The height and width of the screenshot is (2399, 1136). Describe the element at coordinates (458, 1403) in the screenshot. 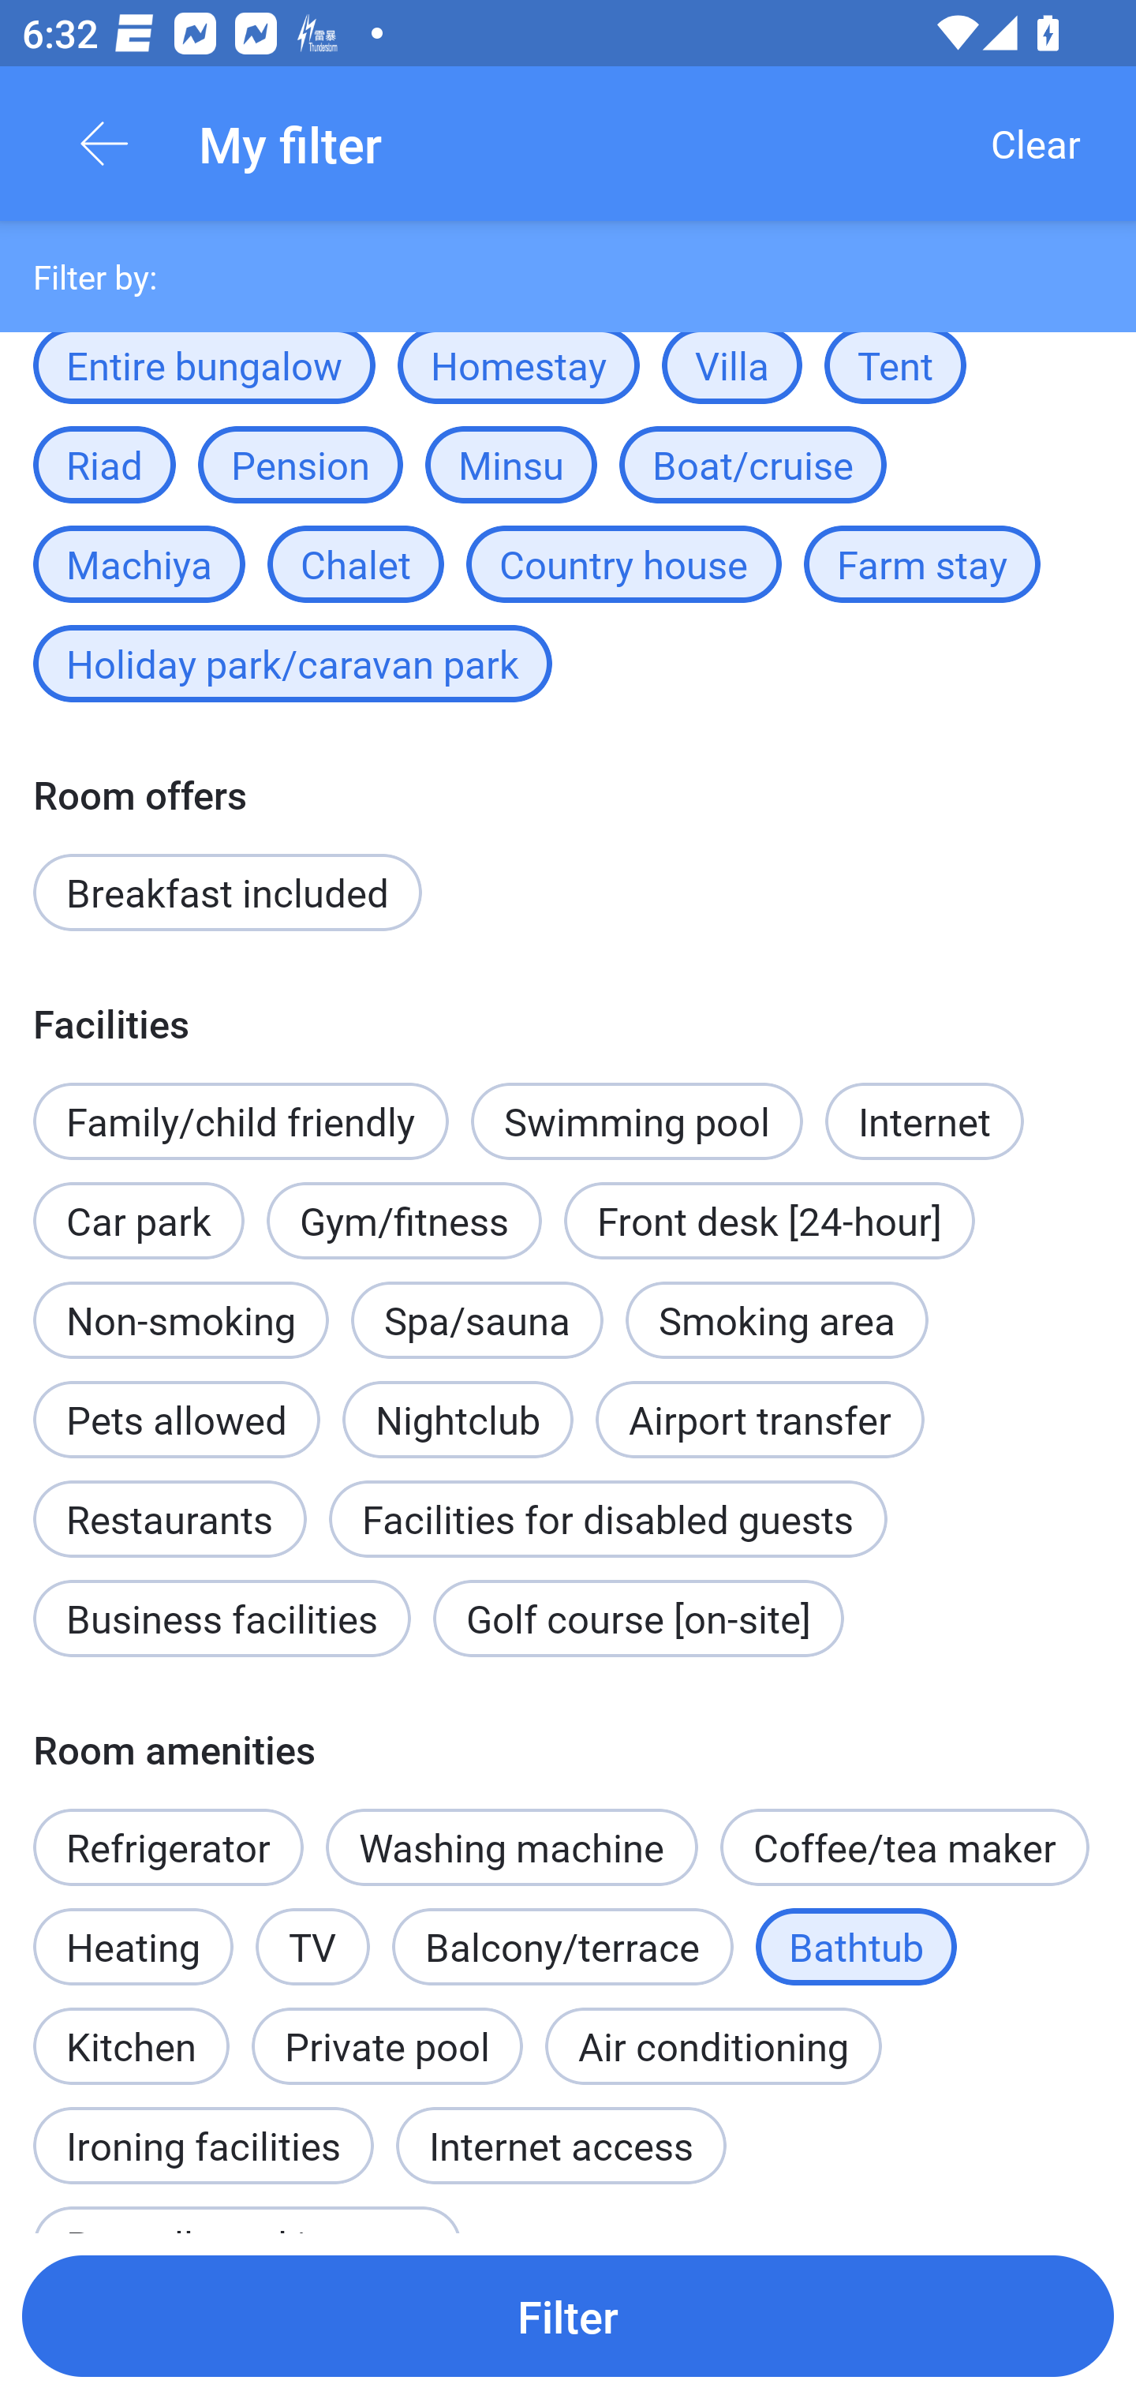

I see `Nightclub` at that location.